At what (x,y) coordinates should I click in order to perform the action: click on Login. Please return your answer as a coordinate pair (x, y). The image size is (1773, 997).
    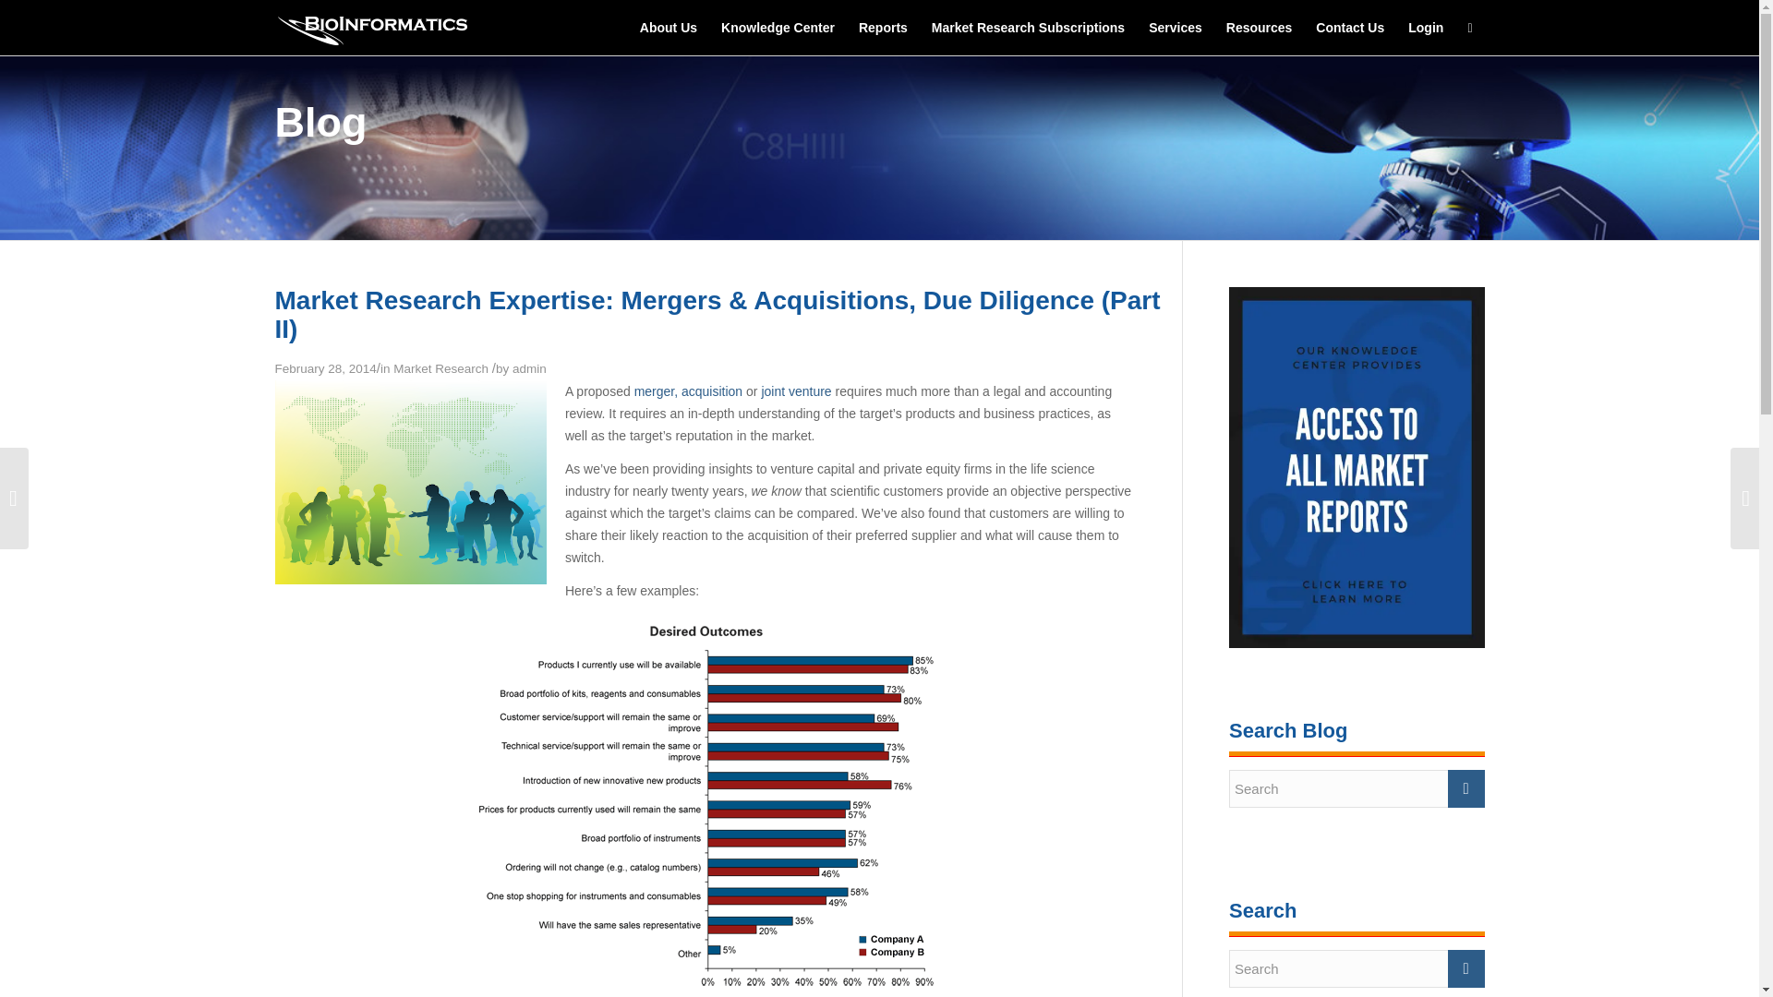
    Looking at the image, I should click on (1426, 28).